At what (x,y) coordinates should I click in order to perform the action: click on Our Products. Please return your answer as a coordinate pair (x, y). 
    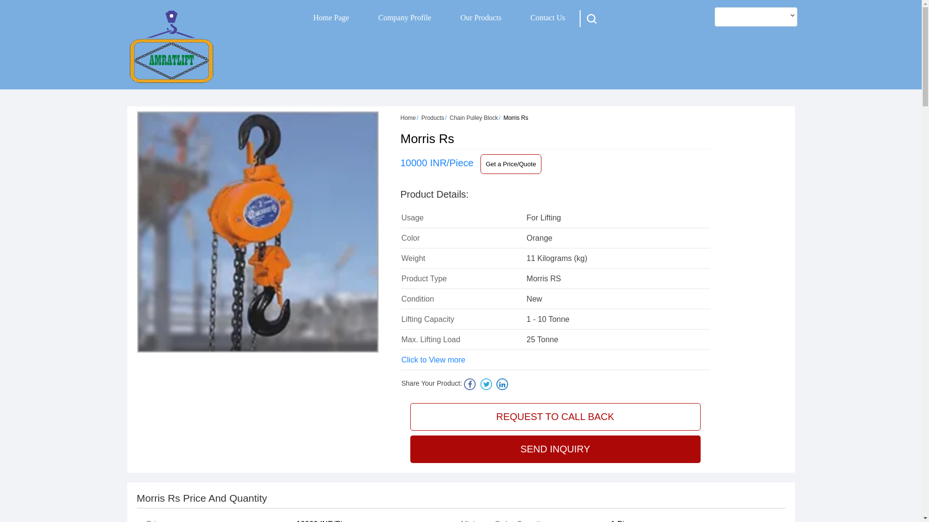
    Looking at the image, I should click on (480, 17).